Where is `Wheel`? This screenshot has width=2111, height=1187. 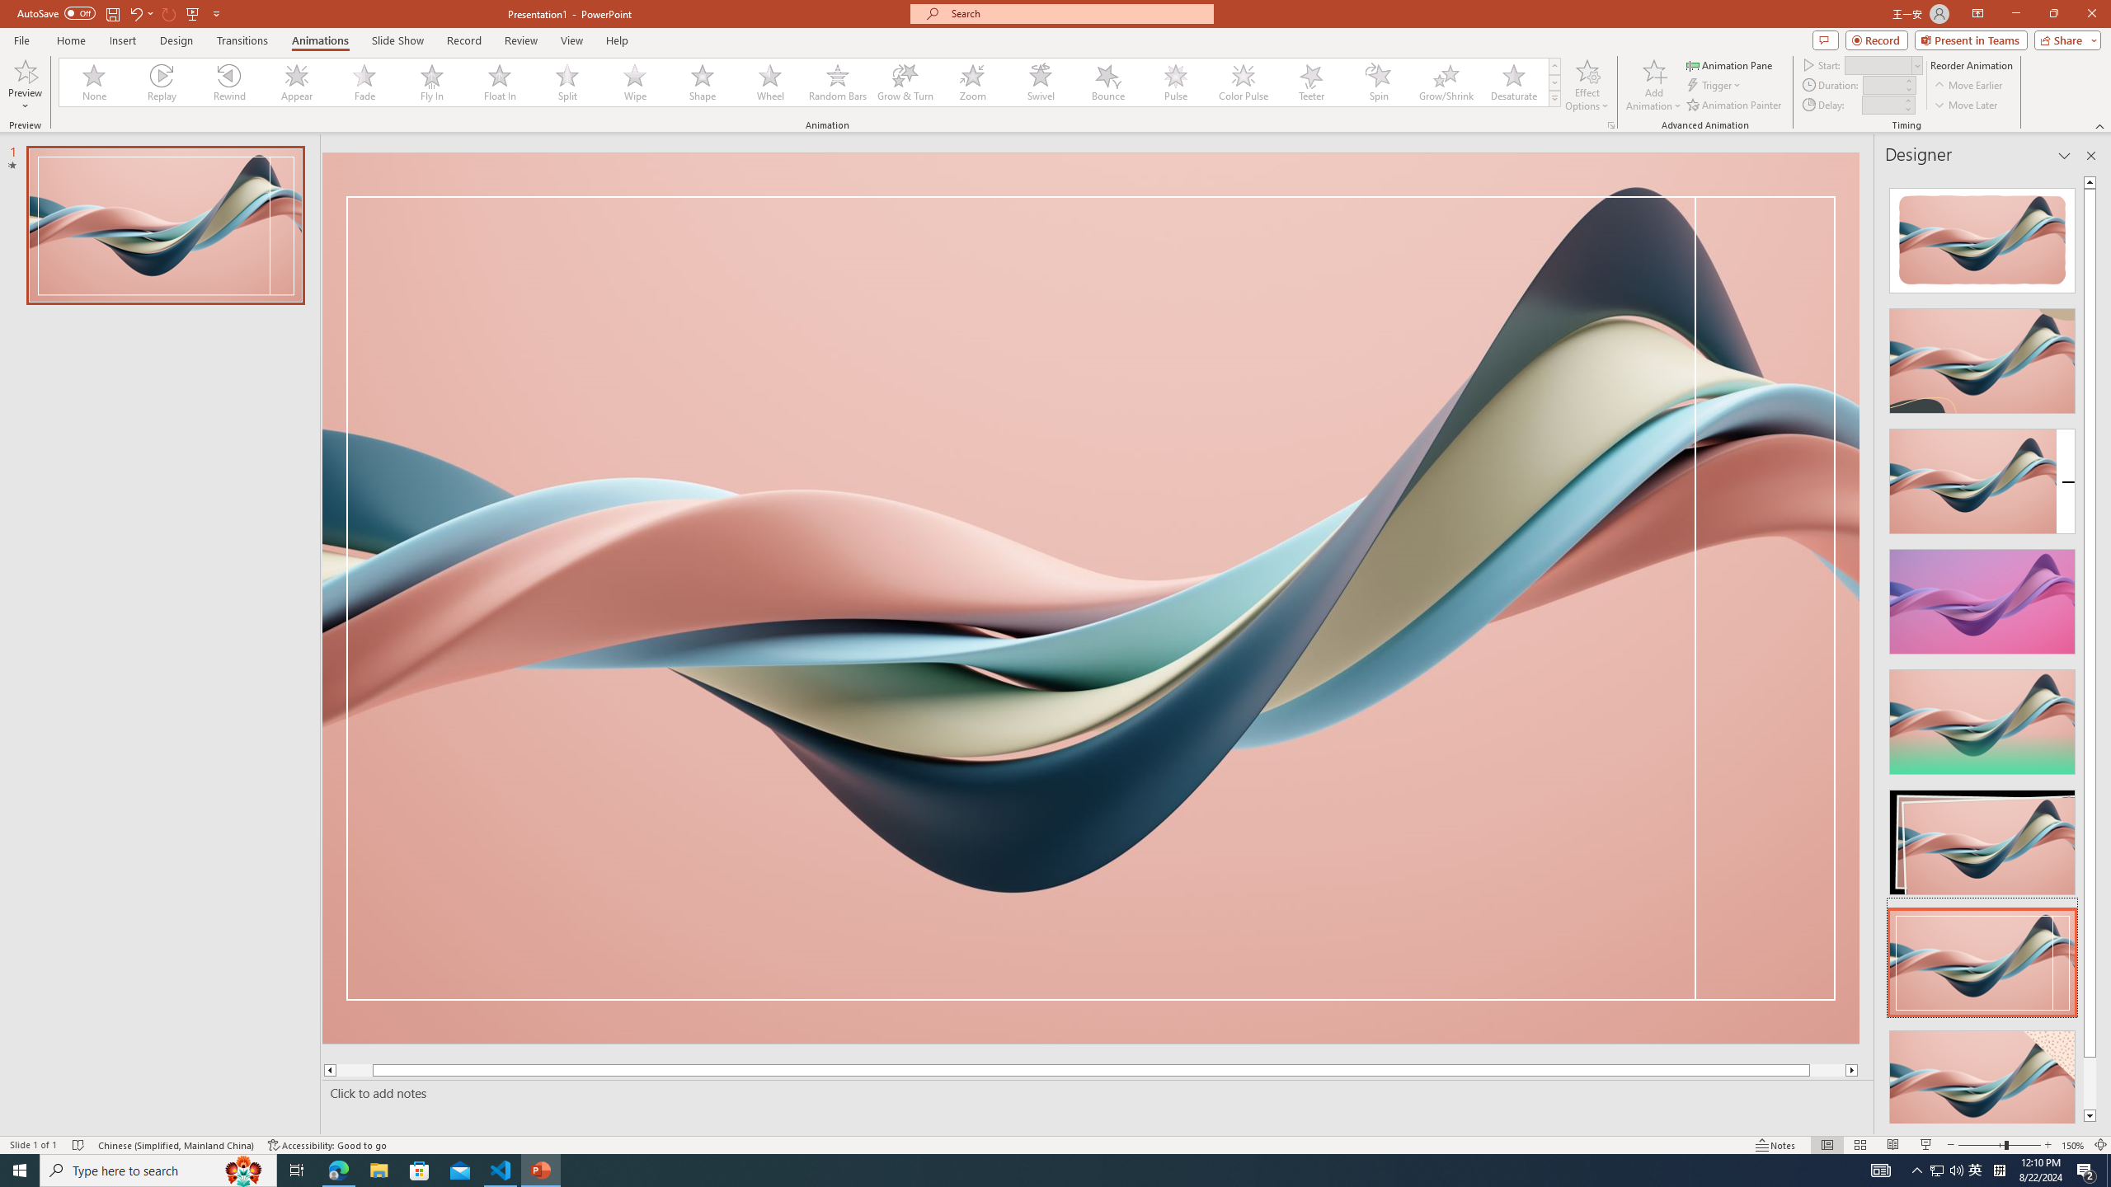
Wheel is located at coordinates (770, 82).